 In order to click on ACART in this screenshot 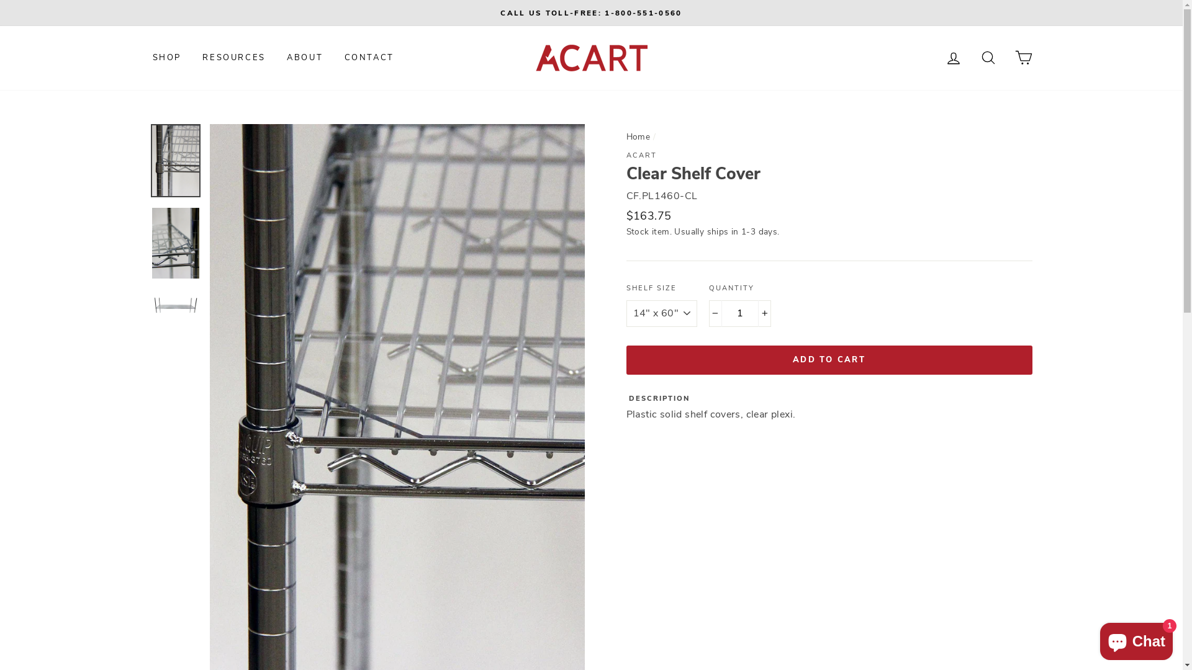, I will do `click(641, 155)`.